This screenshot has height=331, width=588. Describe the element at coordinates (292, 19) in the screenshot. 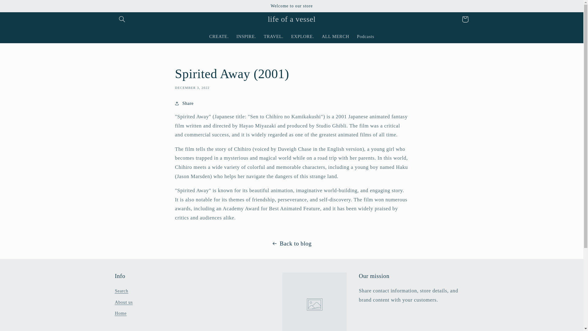

I see `life of a vessel` at that location.